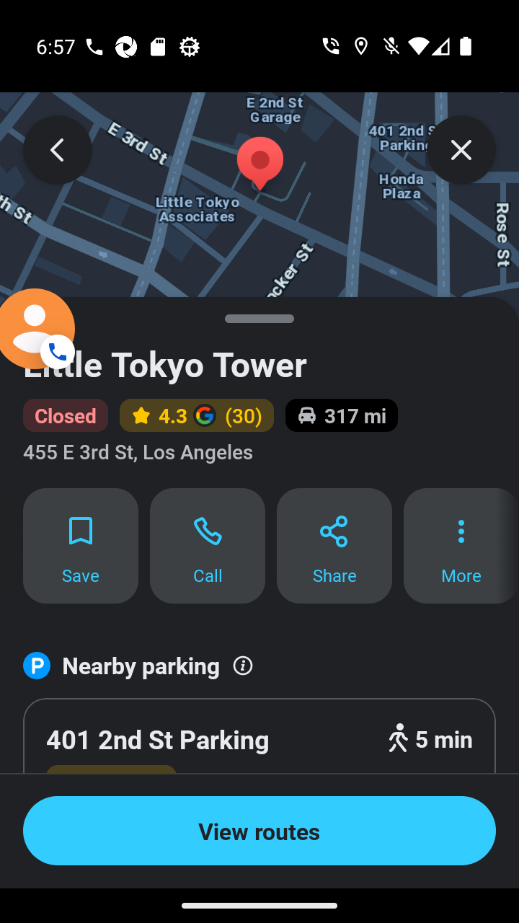  I want to click on 401 2nd St Parking 5 min Opens soon, so click(259, 761).